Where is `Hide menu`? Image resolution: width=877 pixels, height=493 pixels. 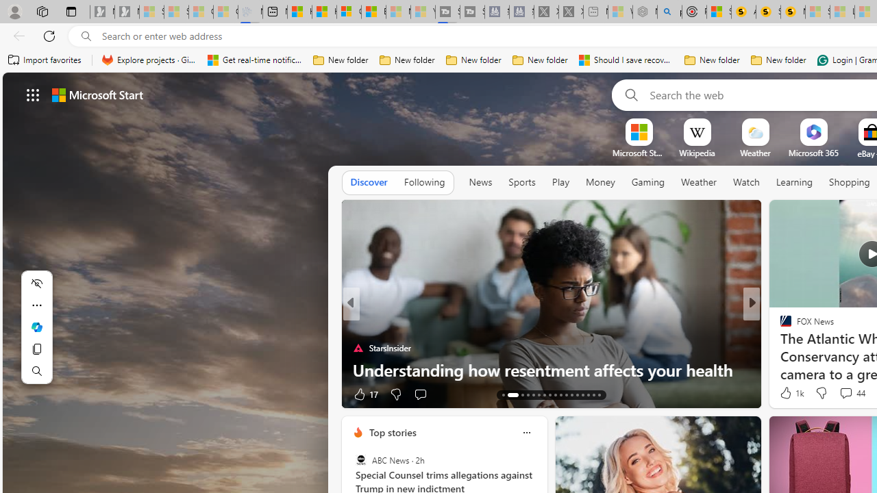
Hide menu is located at coordinates (37, 283).